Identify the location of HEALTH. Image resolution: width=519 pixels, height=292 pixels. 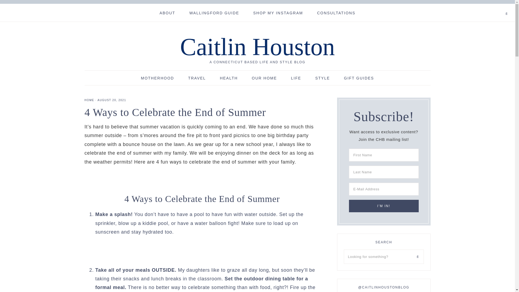
(229, 78).